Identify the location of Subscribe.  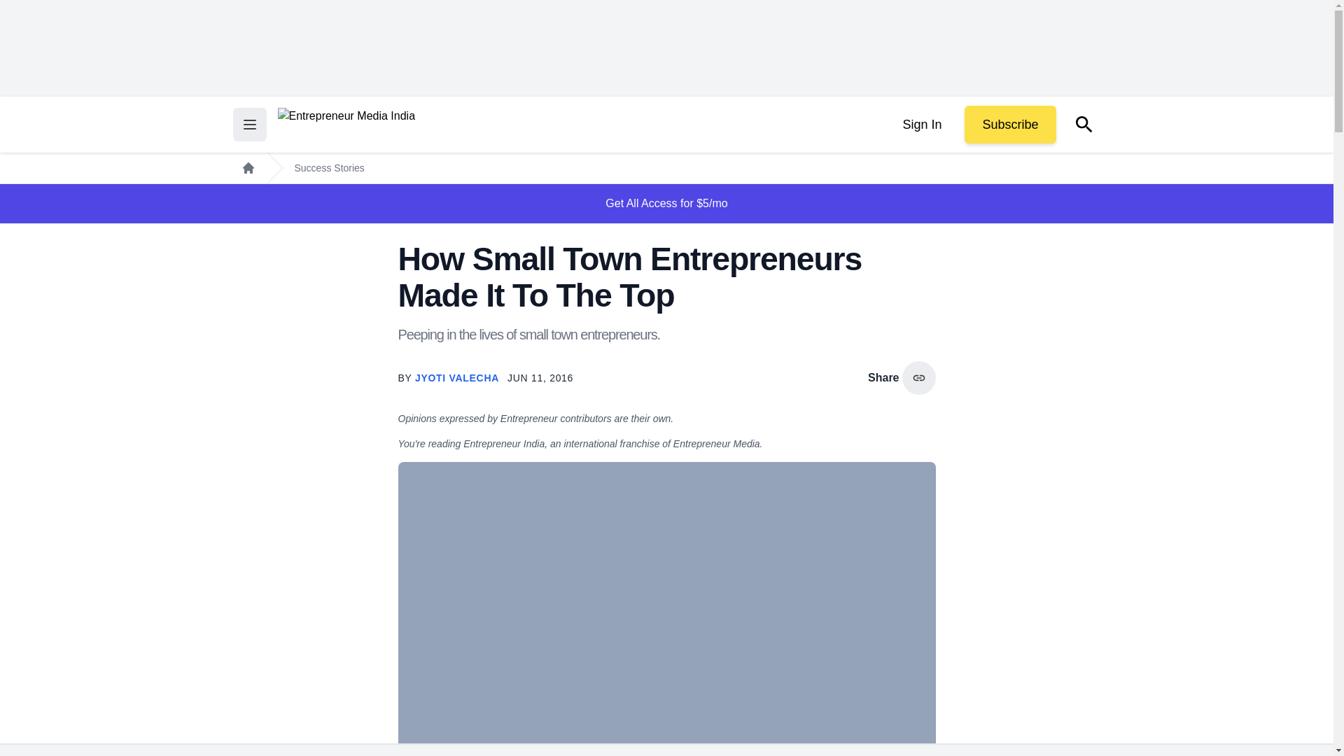
(1009, 125).